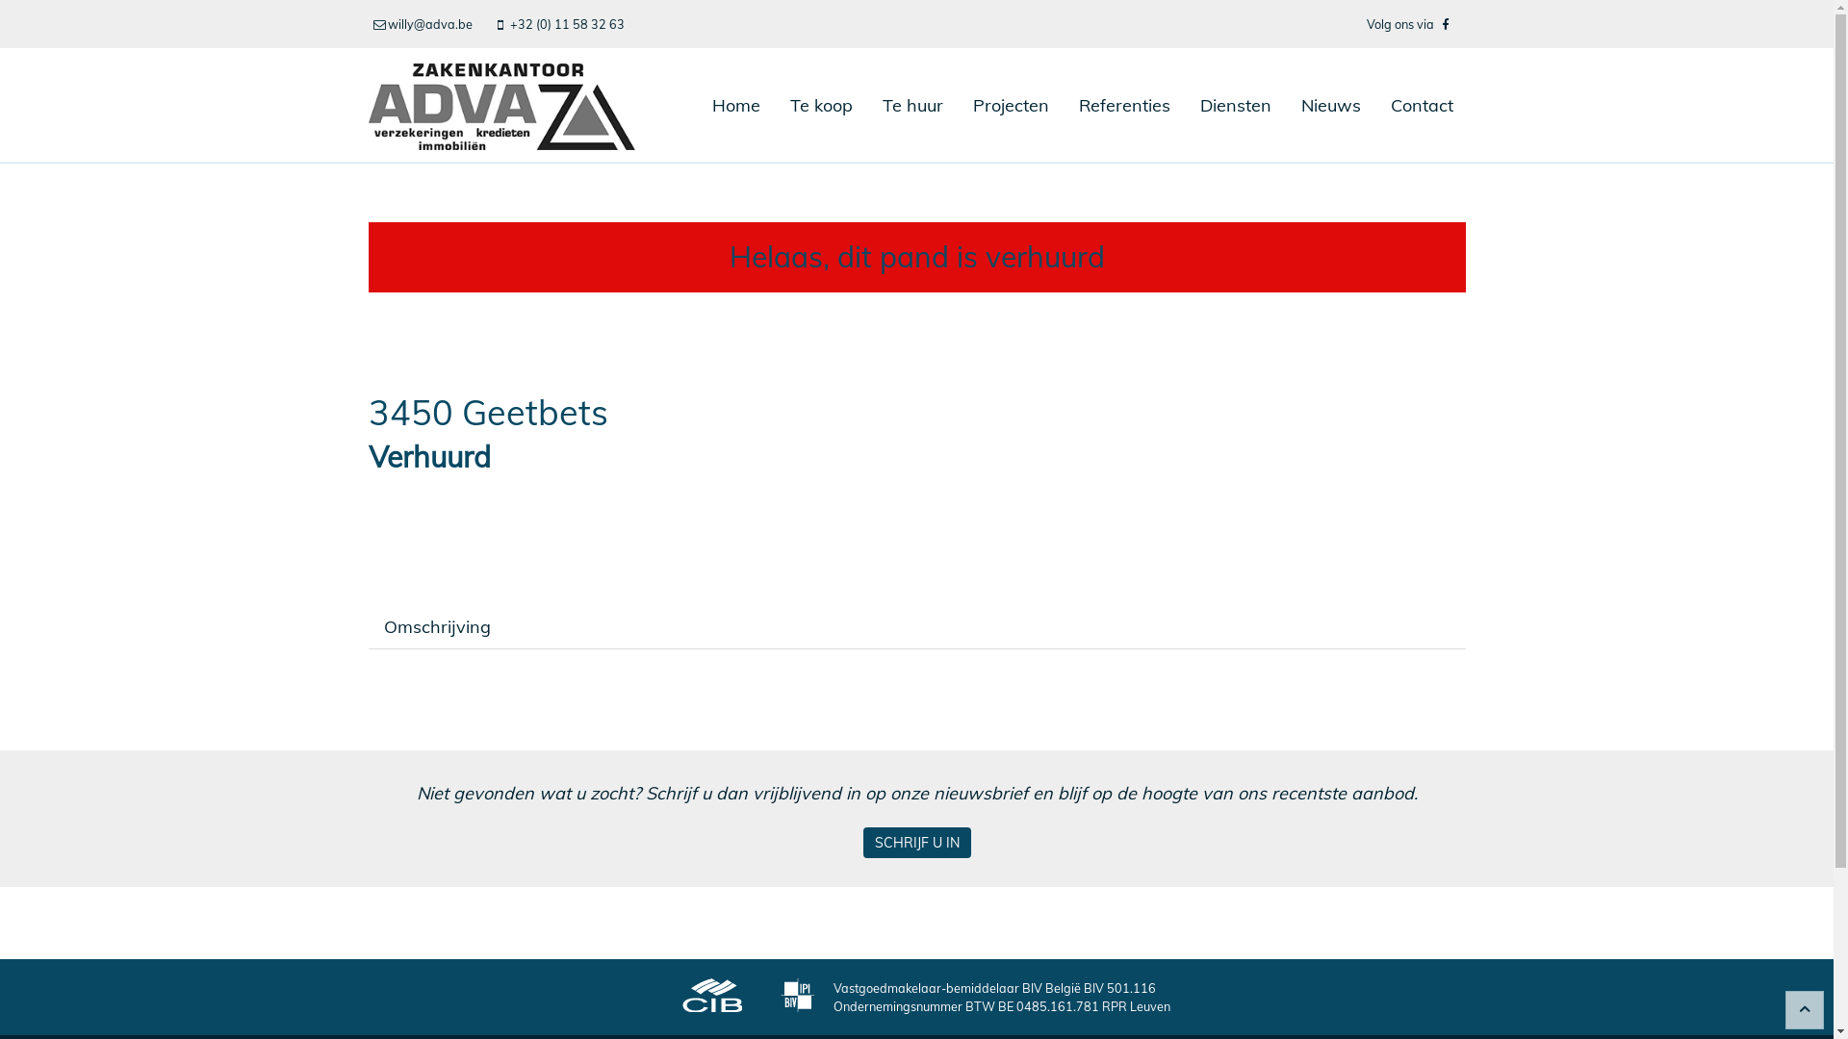 Image resolution: width=1848 pixels, height=1039 pixels. What do you see at coordinates (822, 106) in the screenshot?
I see `Te koop` at bounding box center [822, 106].